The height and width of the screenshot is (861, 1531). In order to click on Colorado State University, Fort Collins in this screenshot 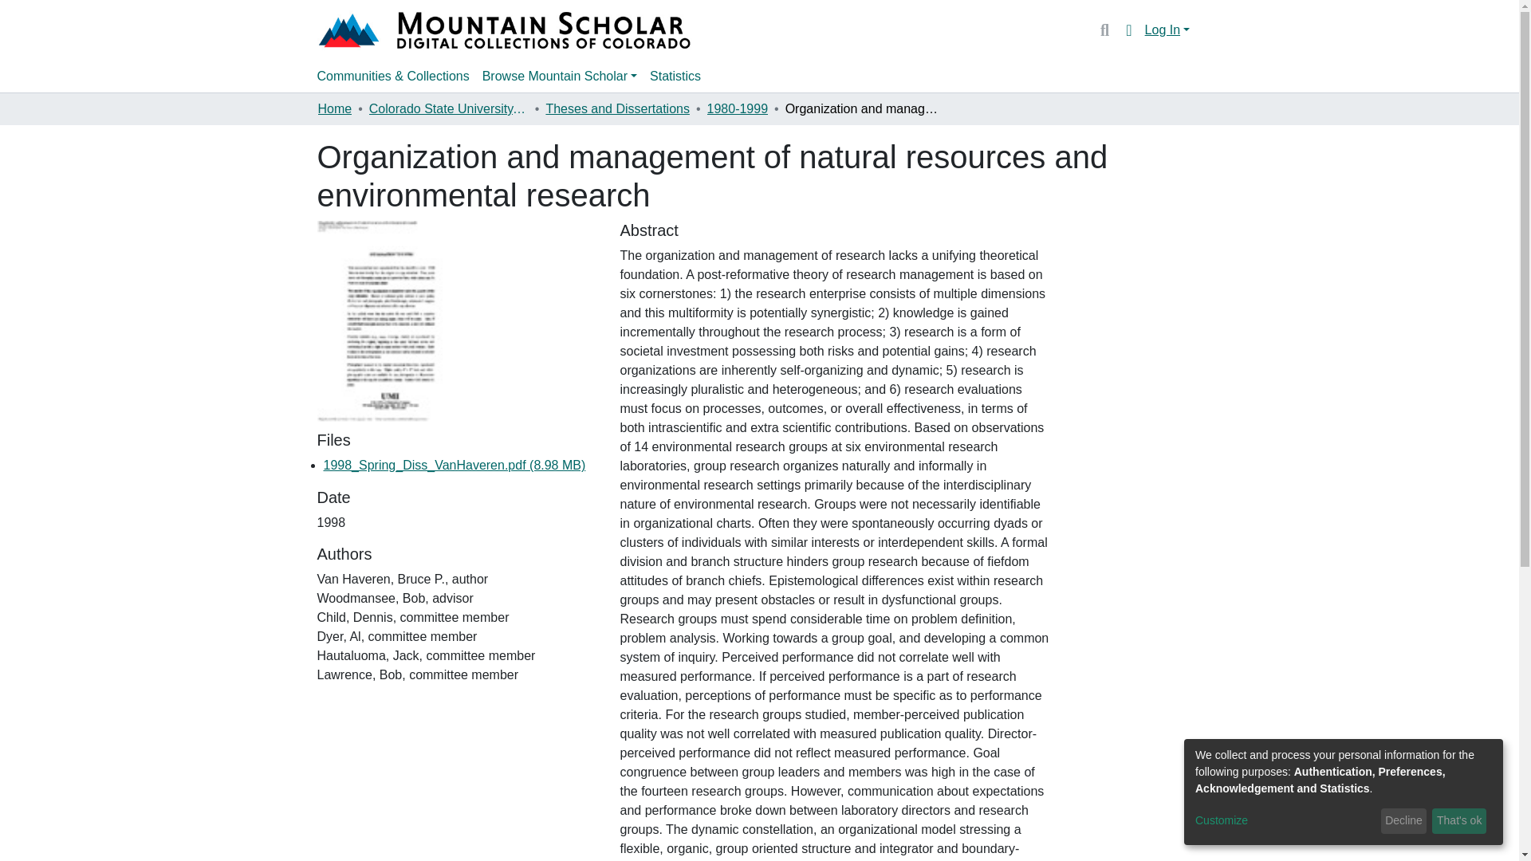, I will do `click(448, 109)`.